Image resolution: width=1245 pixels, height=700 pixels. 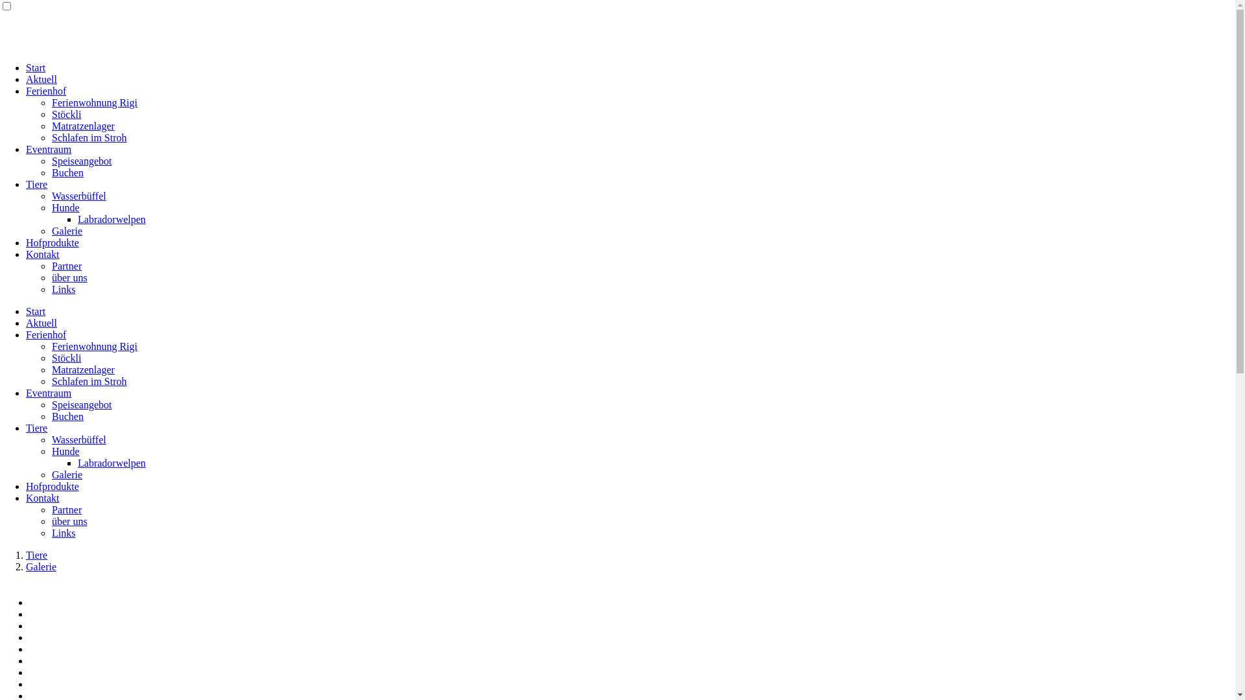 What do you see at coordinates (36, 555) in the screenshot?
I see `Tiere` at bounding box center [36, 555].